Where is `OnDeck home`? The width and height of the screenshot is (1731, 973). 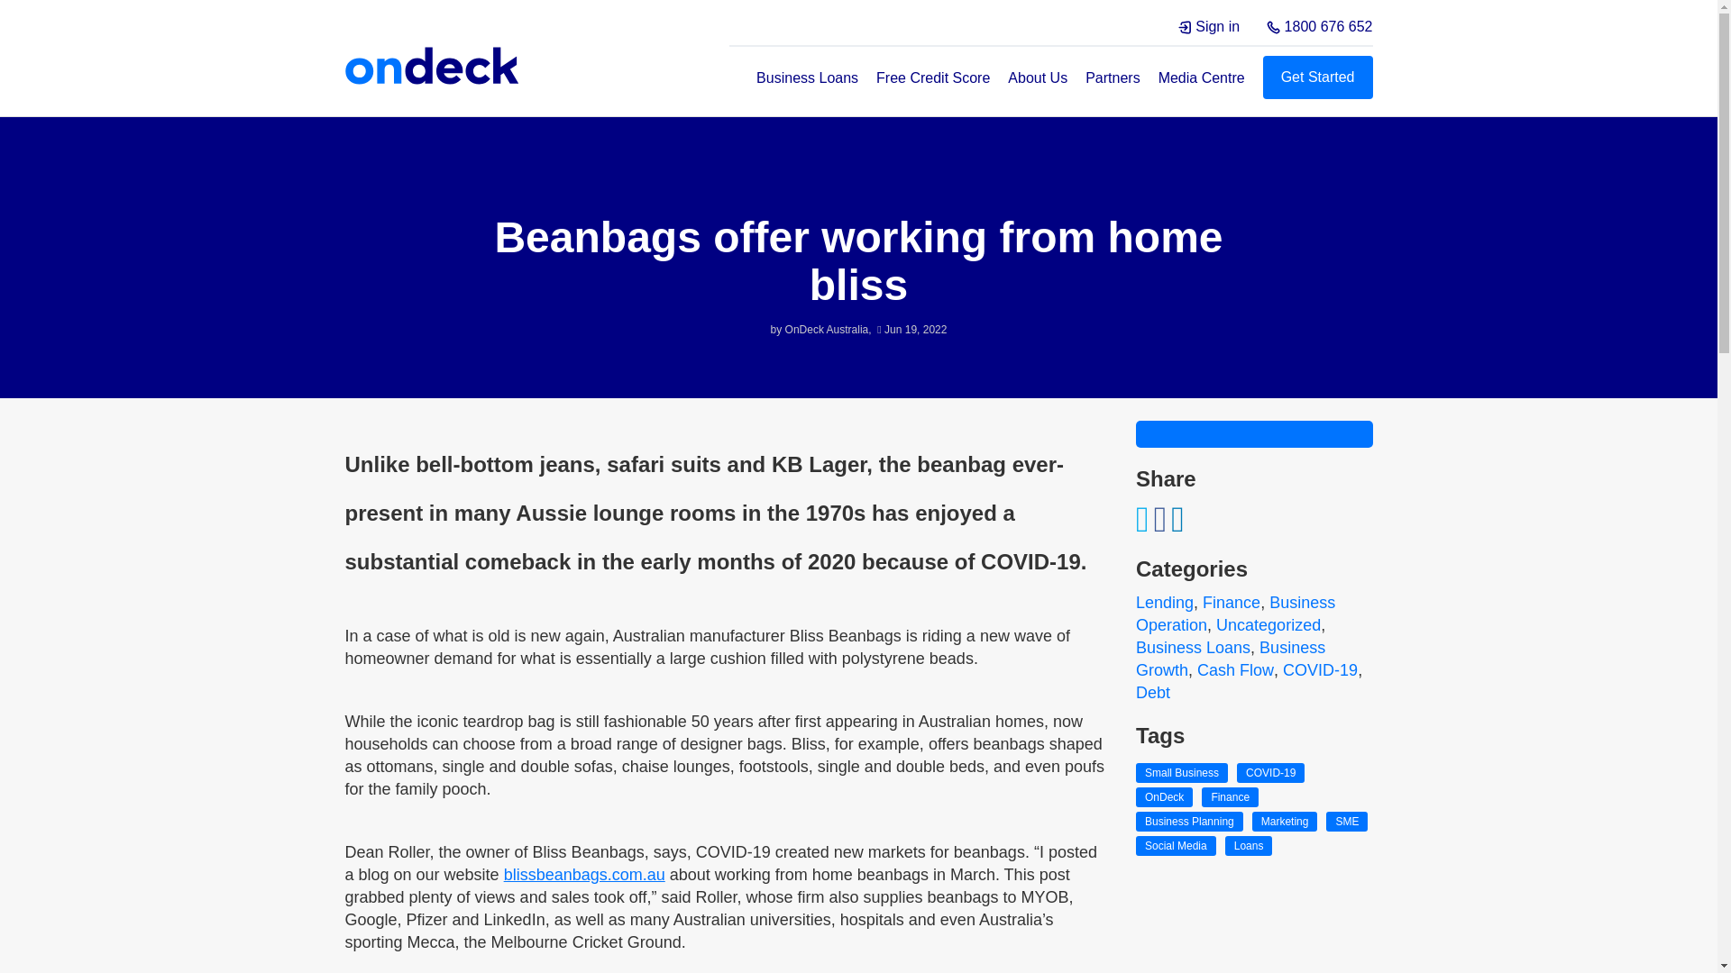
OnDeck home is located at coordinates (432, 65).